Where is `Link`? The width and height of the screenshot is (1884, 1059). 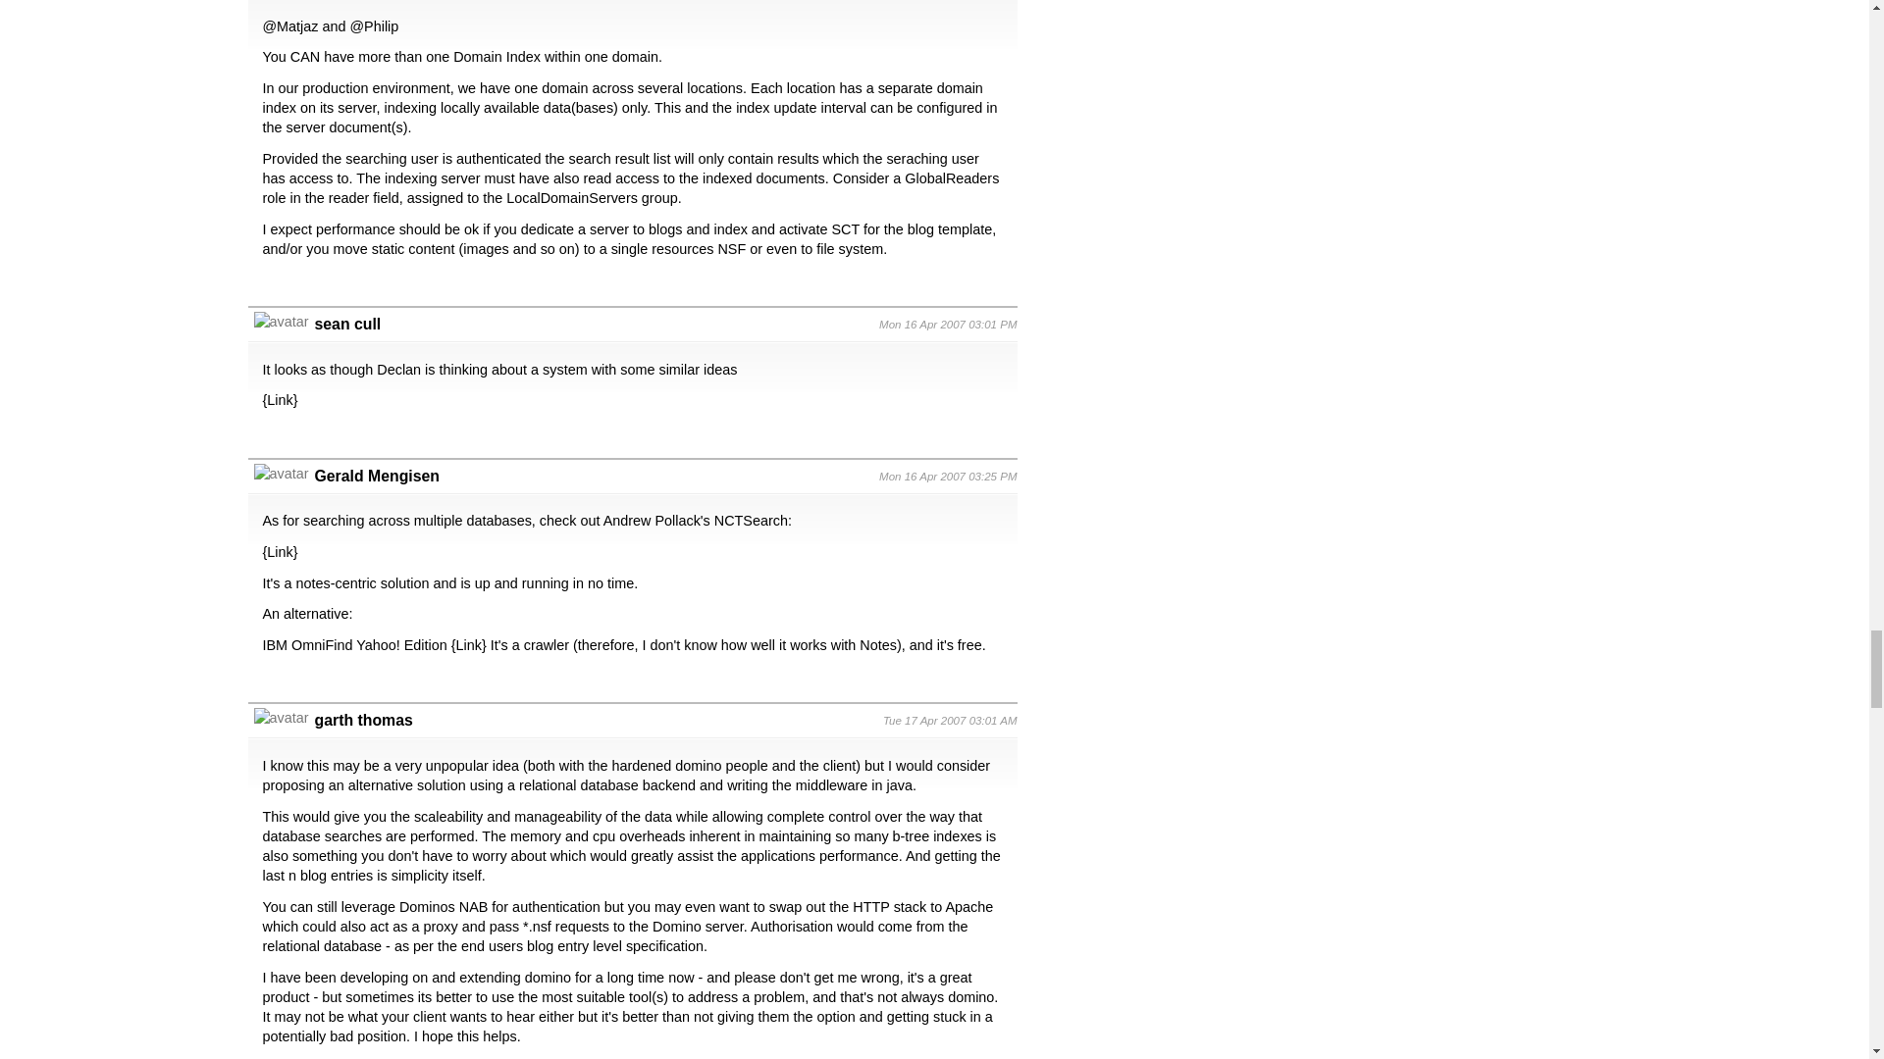 Link is located at coordinates (279, 552).